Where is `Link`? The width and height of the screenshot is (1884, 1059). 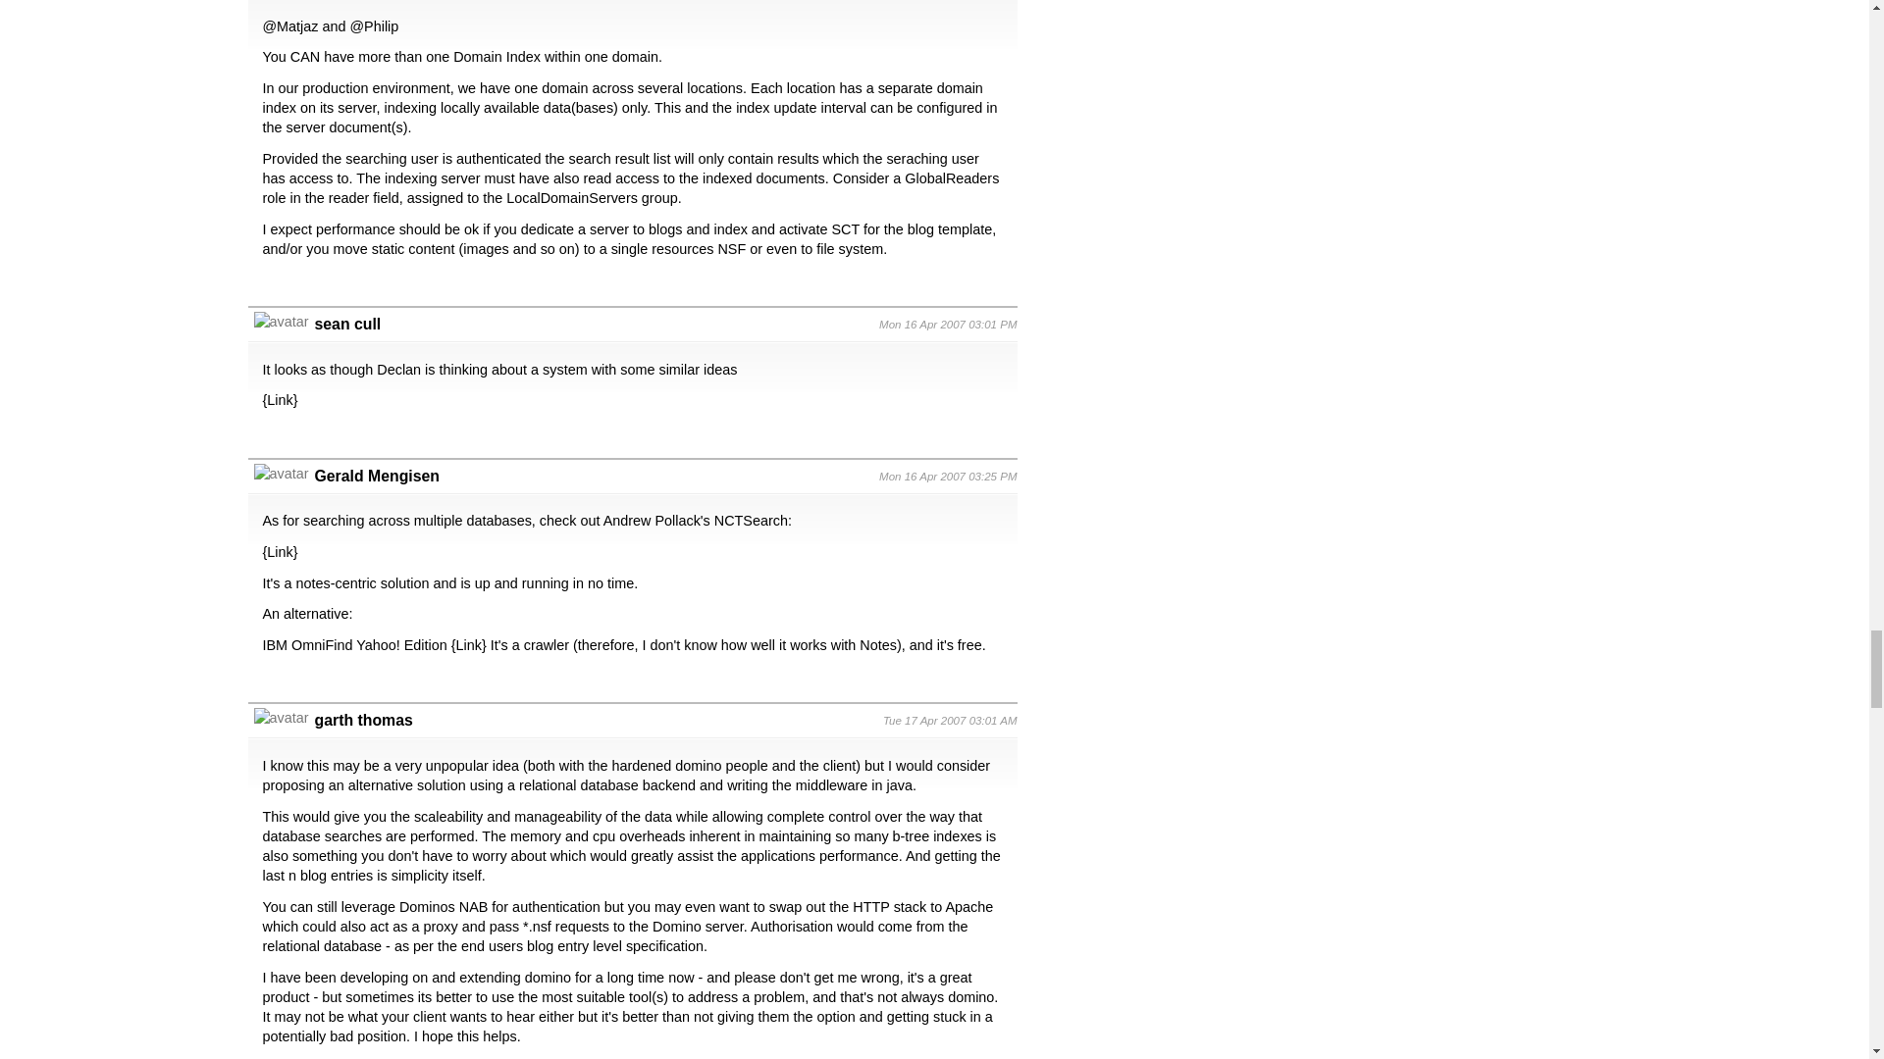 Link is located at coordinates (279, 552).